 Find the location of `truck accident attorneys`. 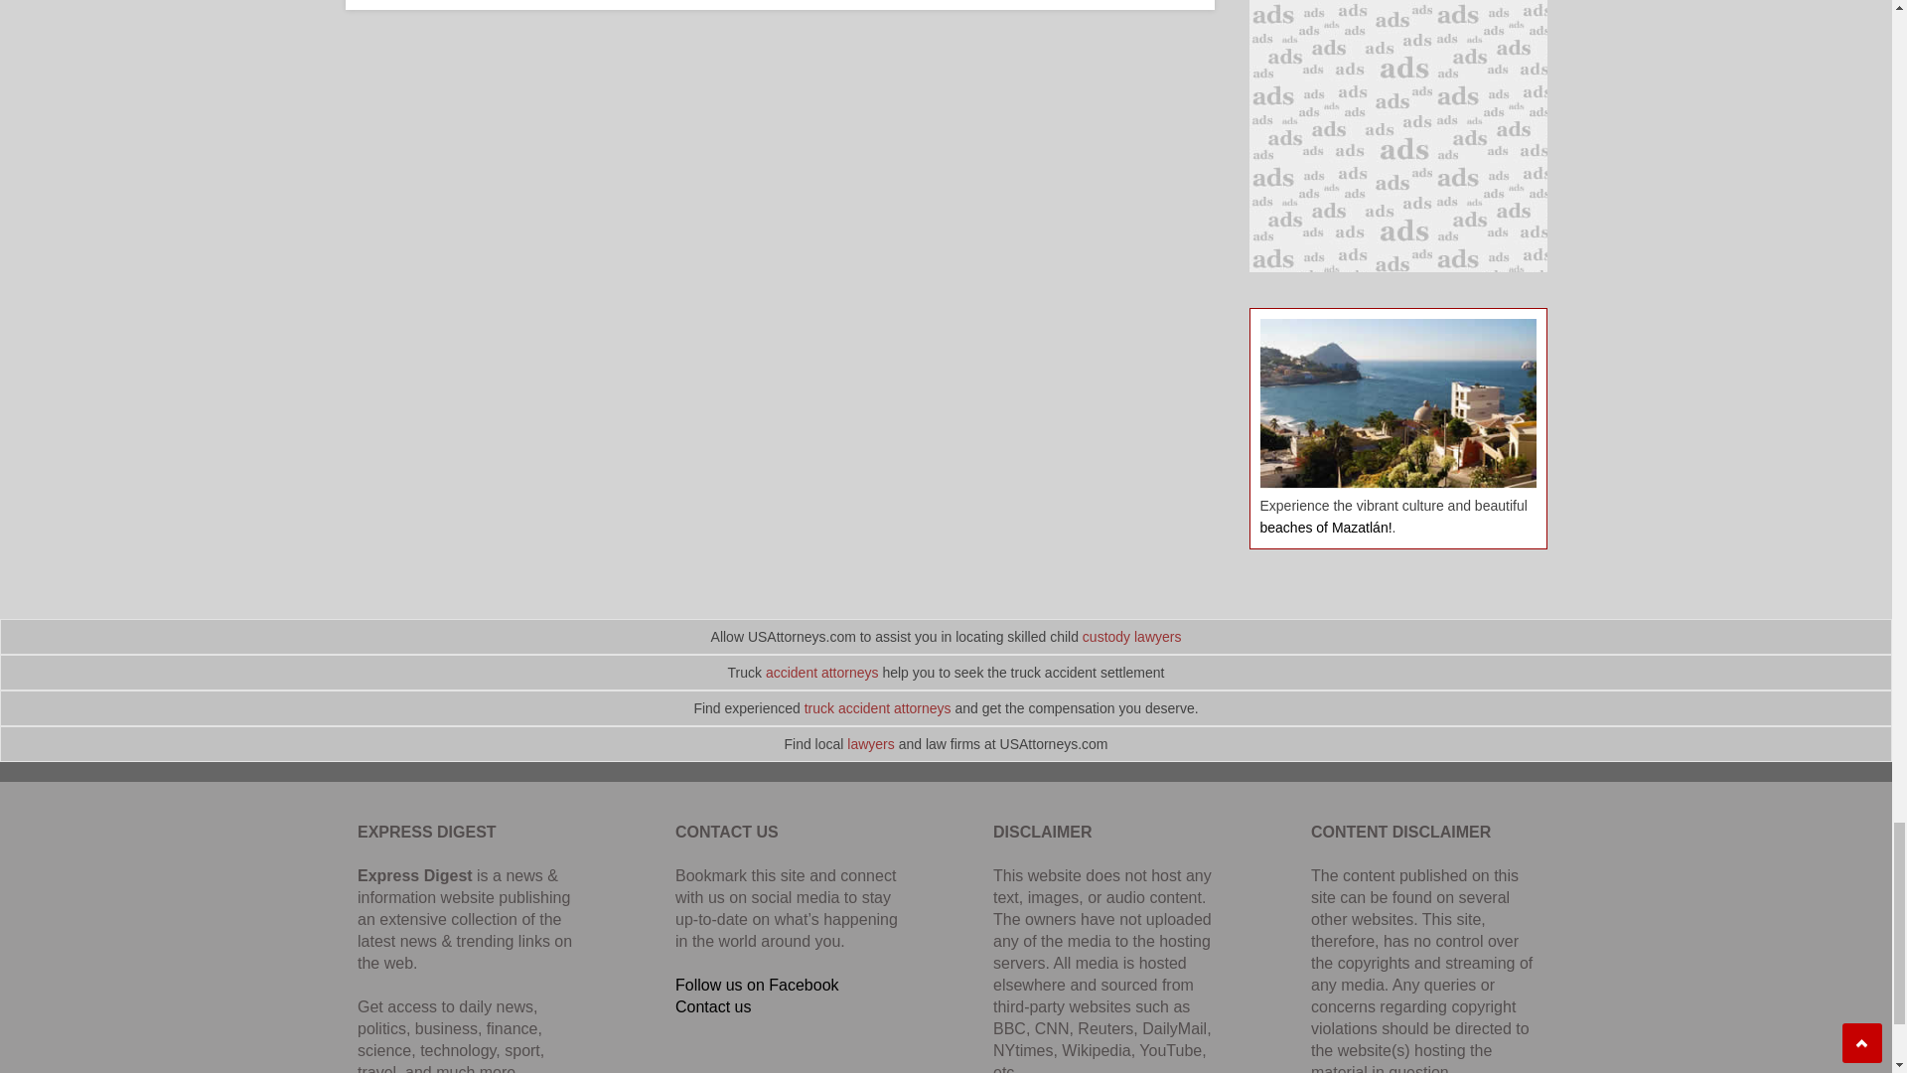

truck accident attorneys is located at coordinates (878, 708).